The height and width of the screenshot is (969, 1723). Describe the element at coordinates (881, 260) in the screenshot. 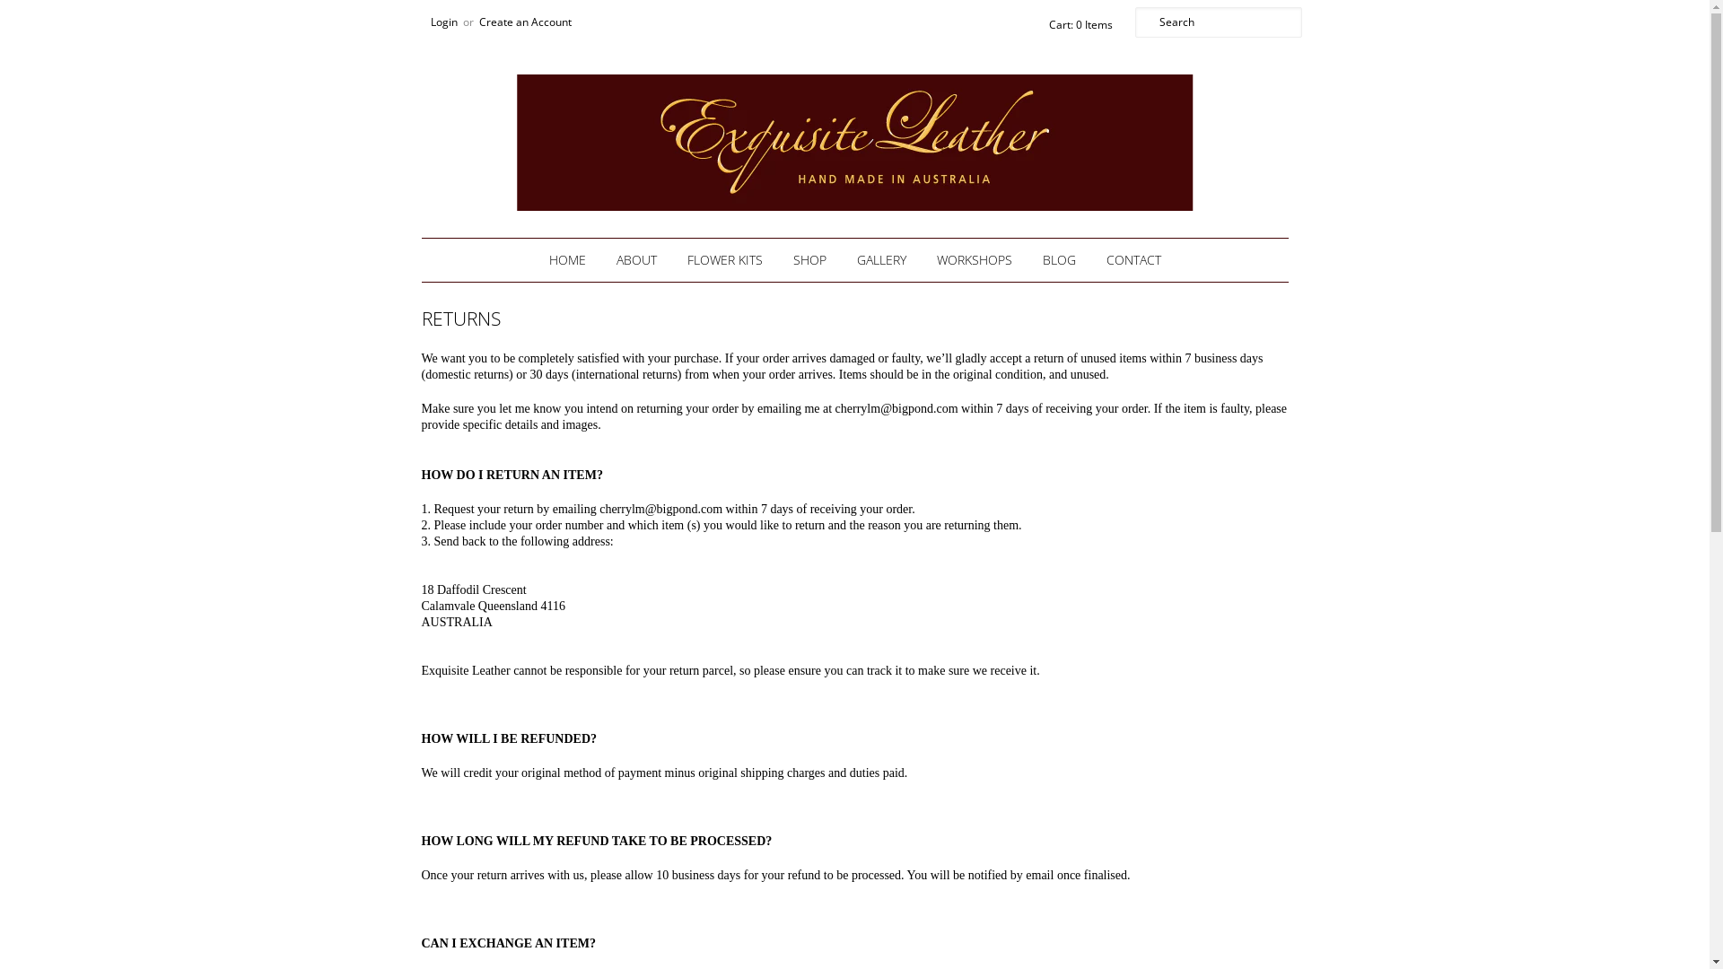

I see `GALLERY` at that location.